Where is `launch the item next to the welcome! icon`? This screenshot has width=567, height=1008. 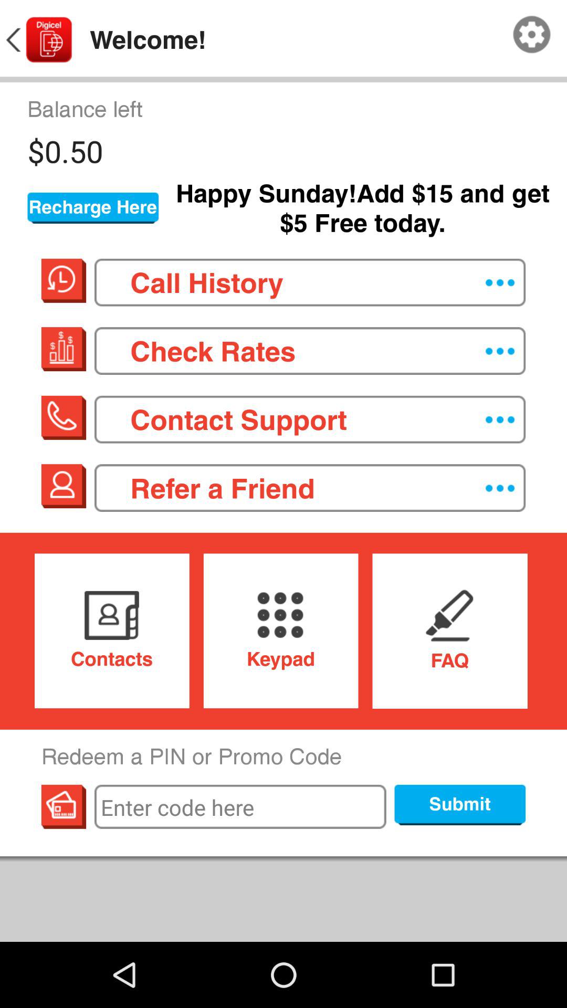
launch the item next to the welcome! icon is located at coordinates (38, 40).